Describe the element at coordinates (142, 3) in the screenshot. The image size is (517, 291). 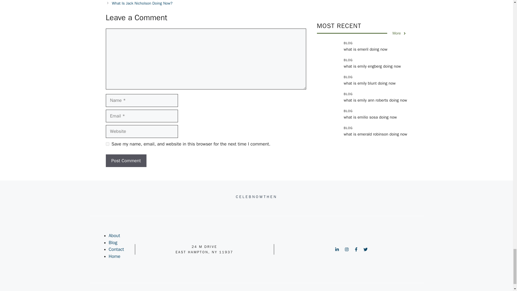
I see `What Is Jack Nicholson Doing Now?` at that location.